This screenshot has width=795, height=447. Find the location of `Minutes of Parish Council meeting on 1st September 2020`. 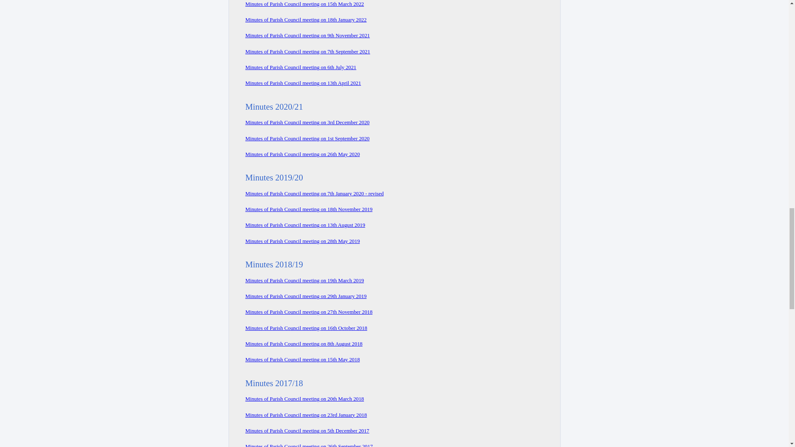

Minutes of Parish Council meeting on 1st September 2020 is located at coordinates (307, 139).